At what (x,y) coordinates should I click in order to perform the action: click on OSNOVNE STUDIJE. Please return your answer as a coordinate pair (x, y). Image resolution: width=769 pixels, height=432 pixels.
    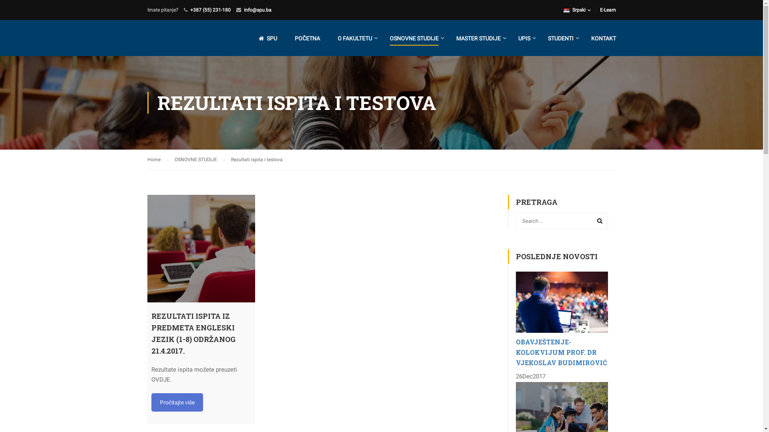
    Looking at the image, I should click on (414, 42).